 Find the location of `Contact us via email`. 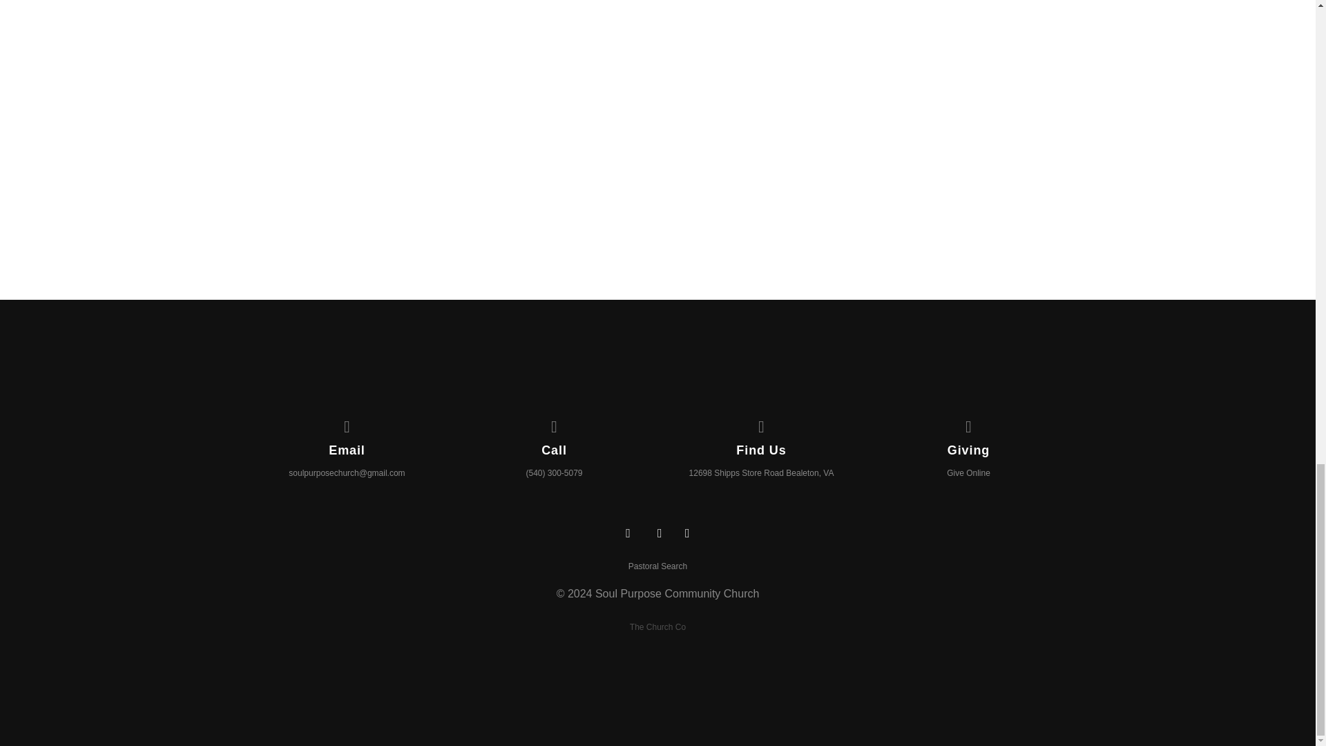

Contact us via email is located at coordinates (347, 425).